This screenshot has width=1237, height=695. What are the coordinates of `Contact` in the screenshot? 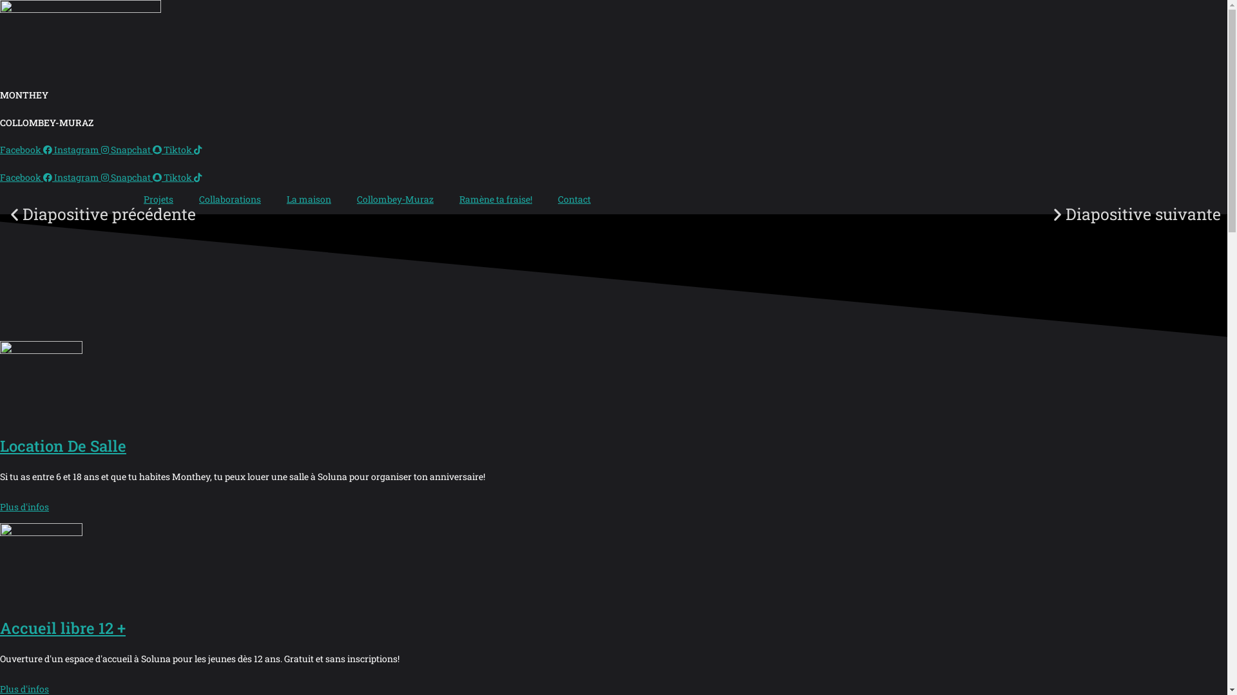 It's located at (575, 199).